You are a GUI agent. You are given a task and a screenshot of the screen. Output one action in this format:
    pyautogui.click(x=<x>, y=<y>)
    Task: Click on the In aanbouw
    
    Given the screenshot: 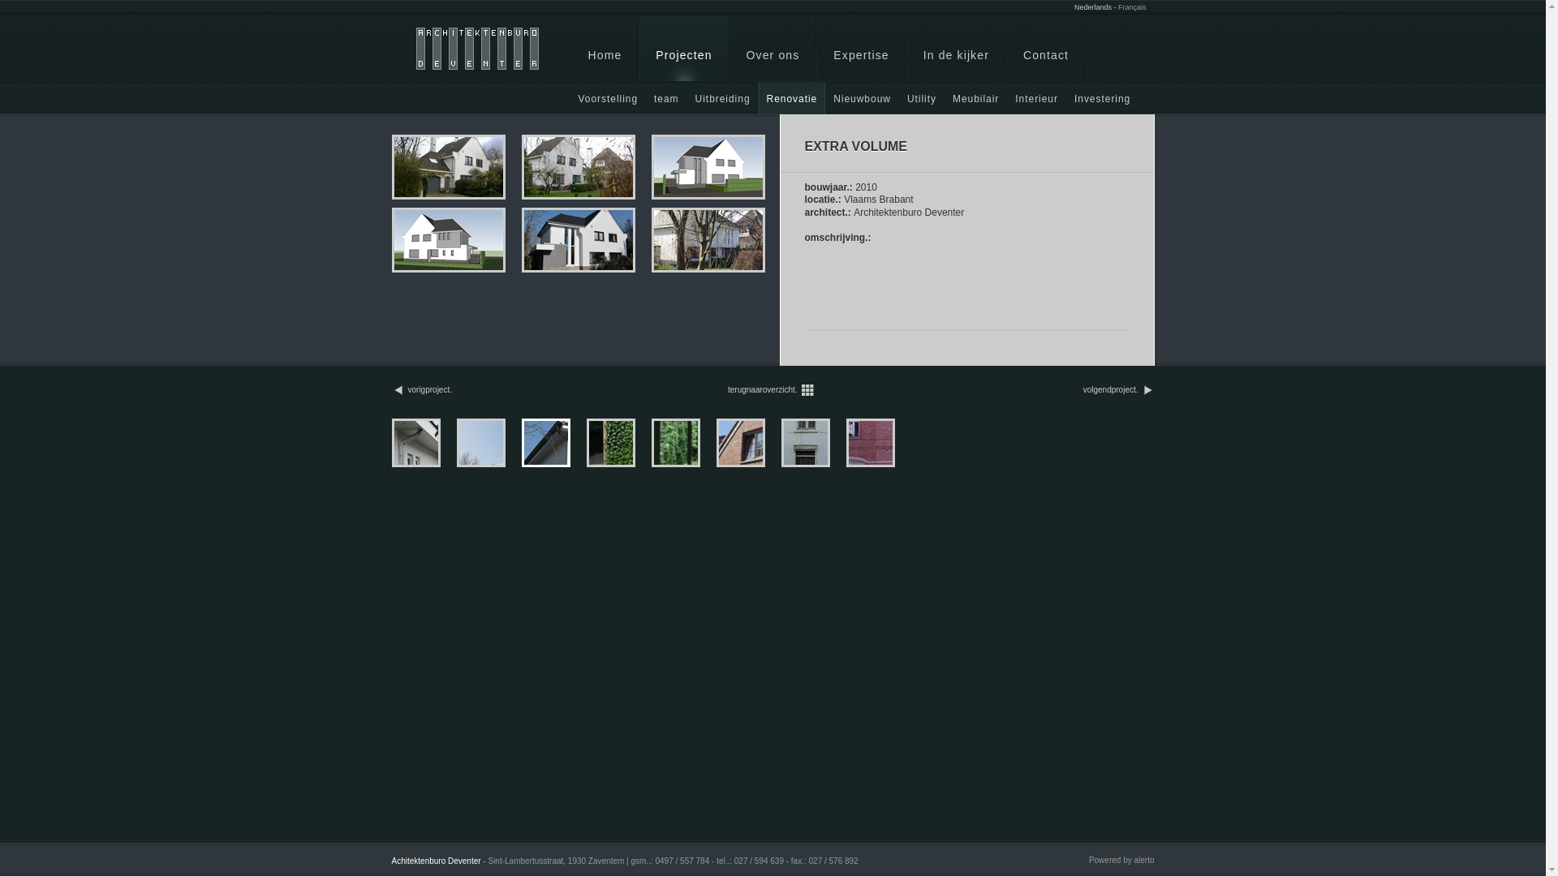 What is the action you would take?
    pyautogui.click(x=686, y=130)
    